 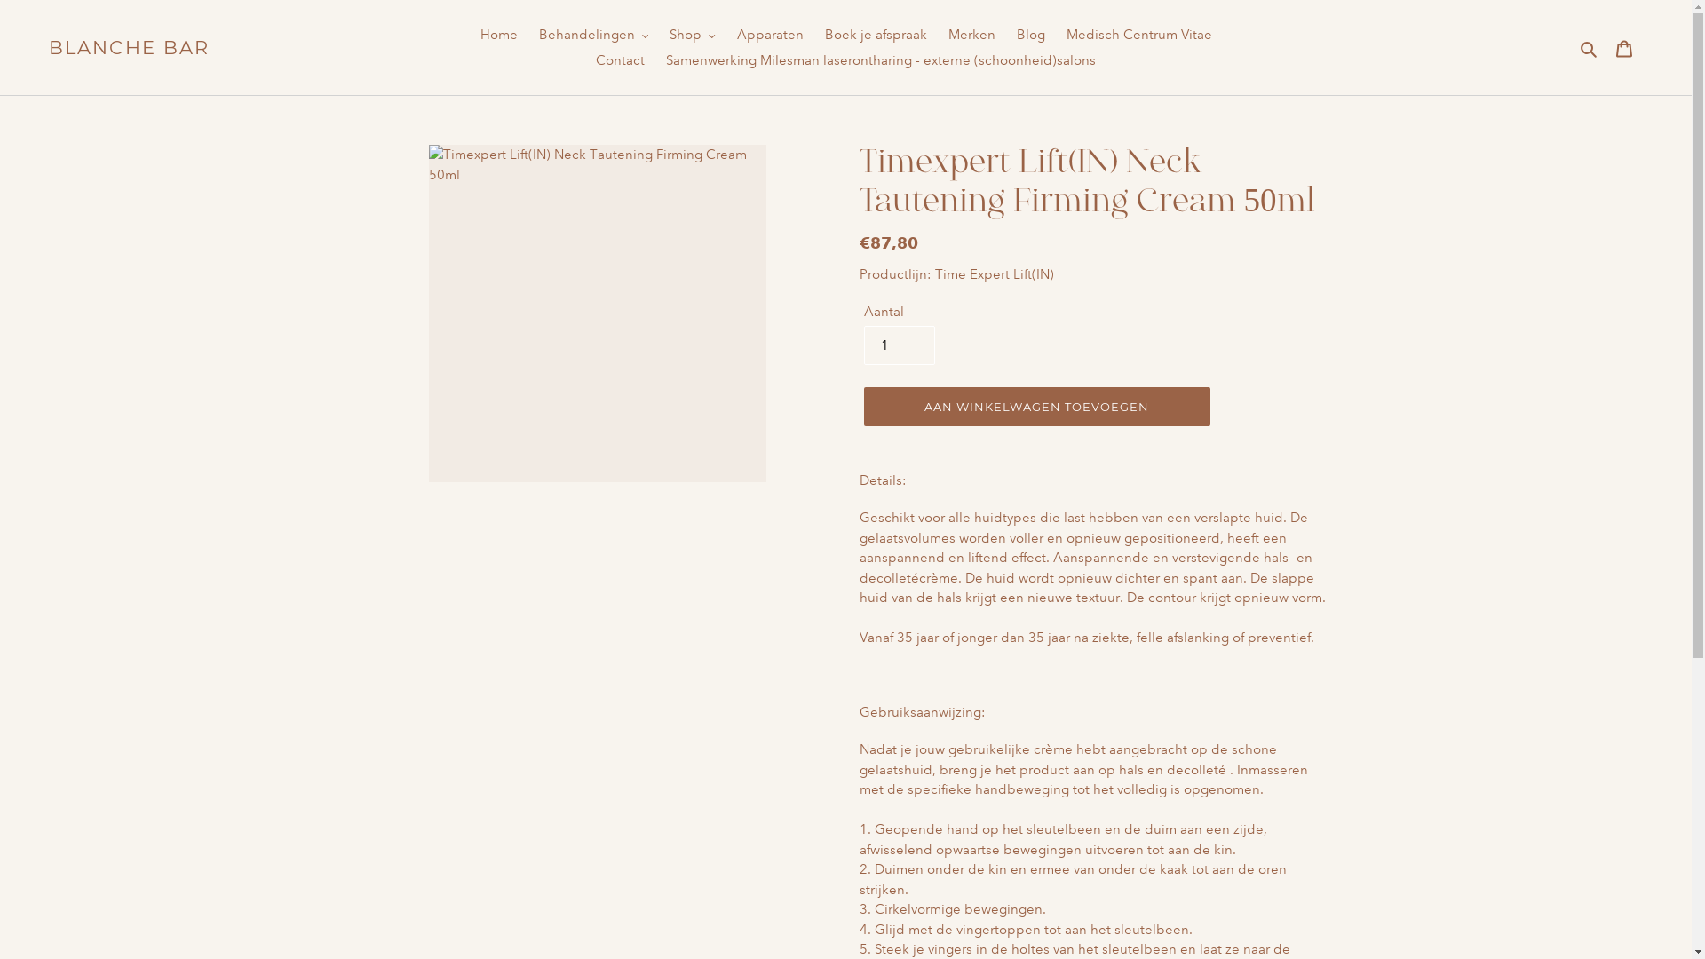 What do you see at coordinates (876, 36) in the screenshot?
I see `Boek je afspraak` at bounding box center [876, 36].